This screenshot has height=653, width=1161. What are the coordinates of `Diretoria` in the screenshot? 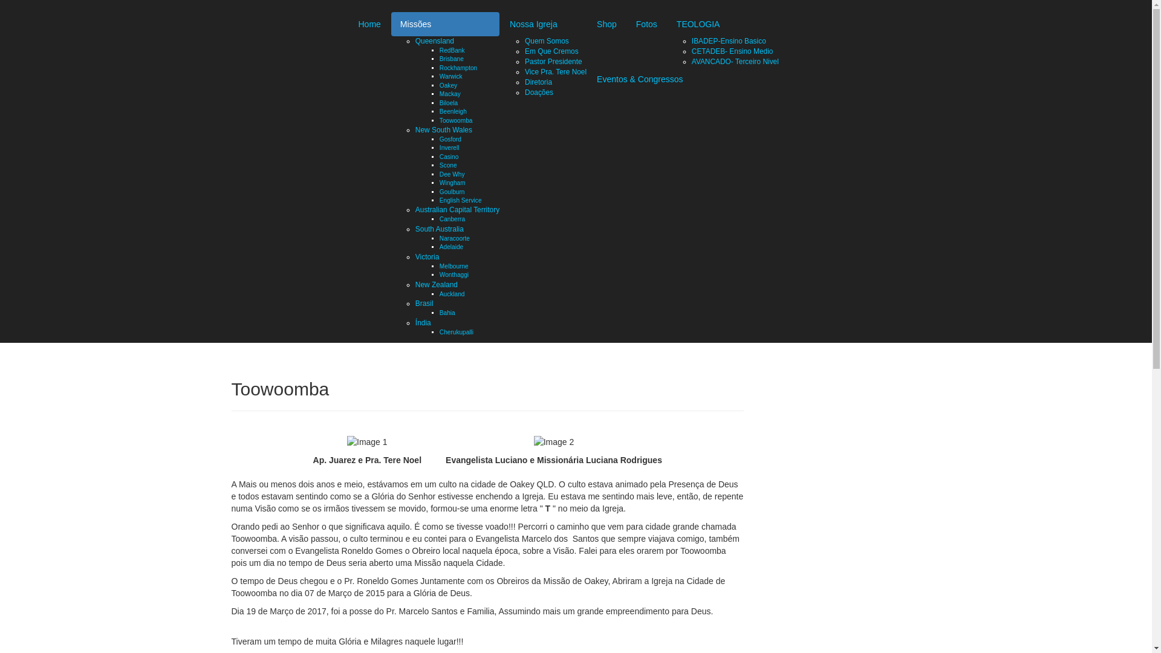 It's located at (538, 82).